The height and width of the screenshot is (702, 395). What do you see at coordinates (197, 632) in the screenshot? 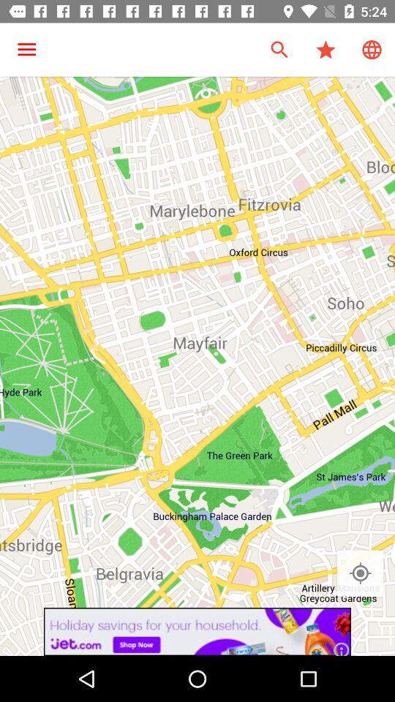
I see `jet.com advertisement link` at bounding box center [197, 632].